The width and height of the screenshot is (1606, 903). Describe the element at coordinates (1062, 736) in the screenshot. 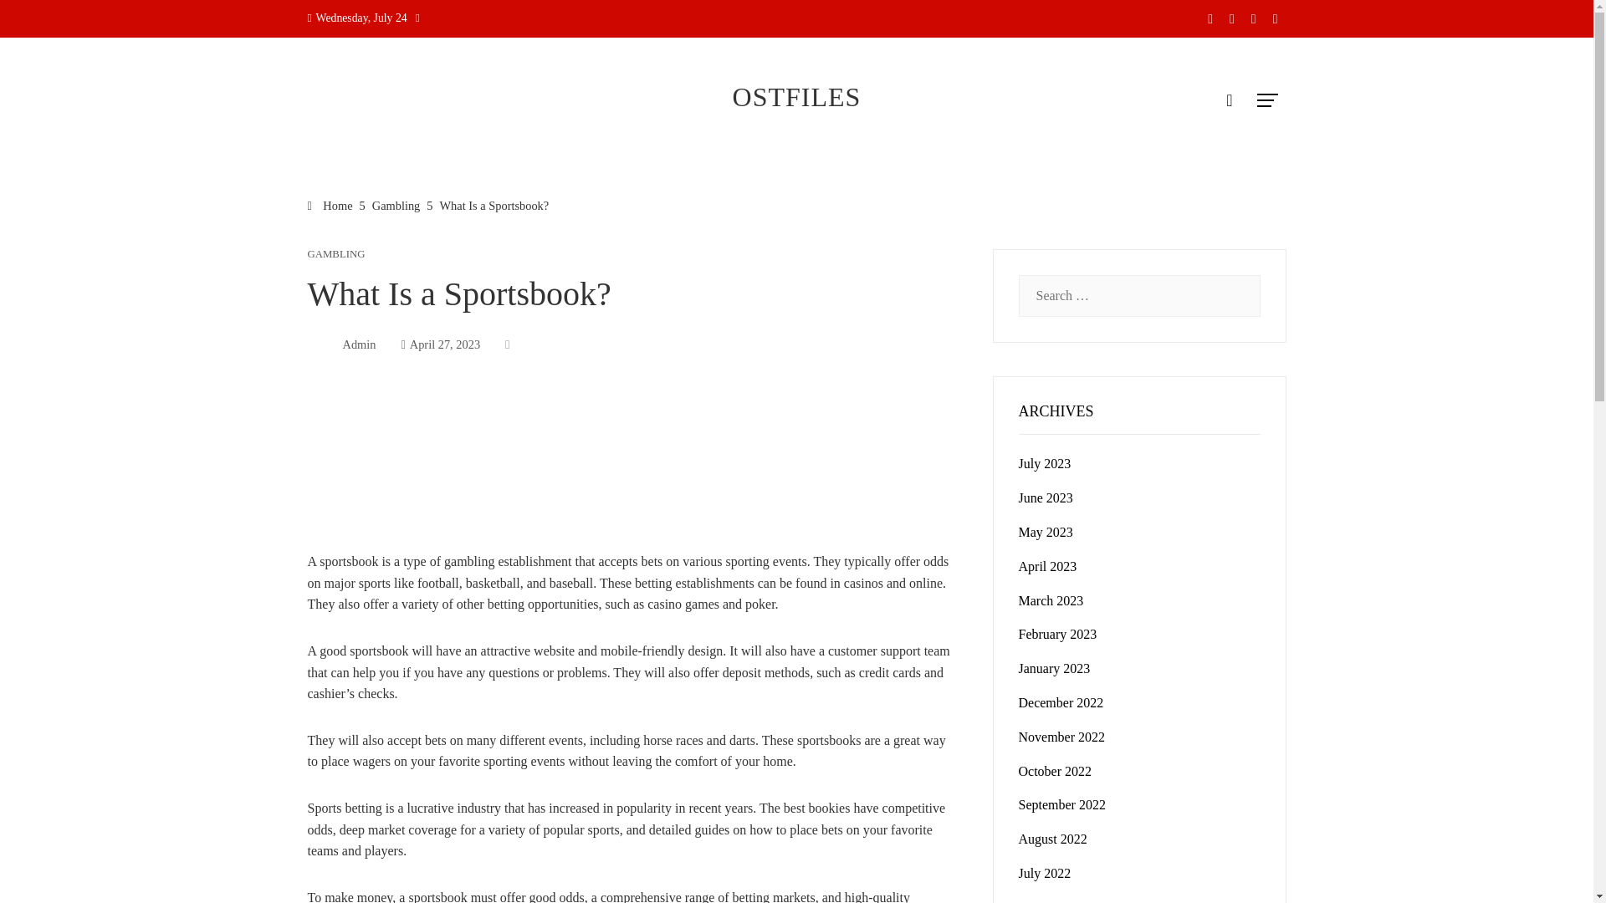

I see `November 2022` at that location.